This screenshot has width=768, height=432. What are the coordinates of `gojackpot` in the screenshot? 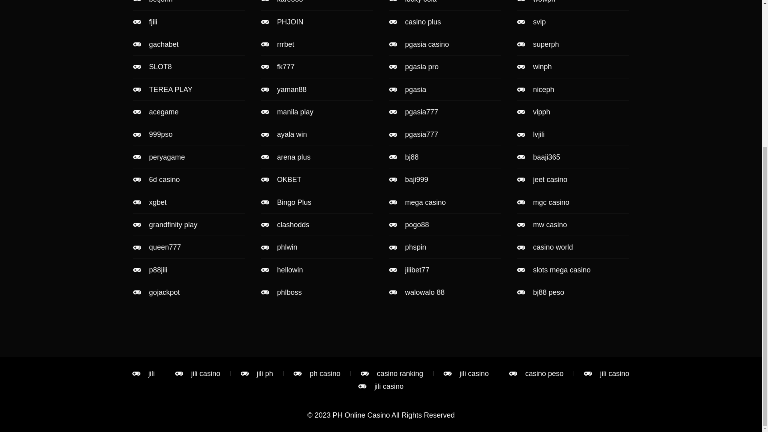 It's located at (189, 292).